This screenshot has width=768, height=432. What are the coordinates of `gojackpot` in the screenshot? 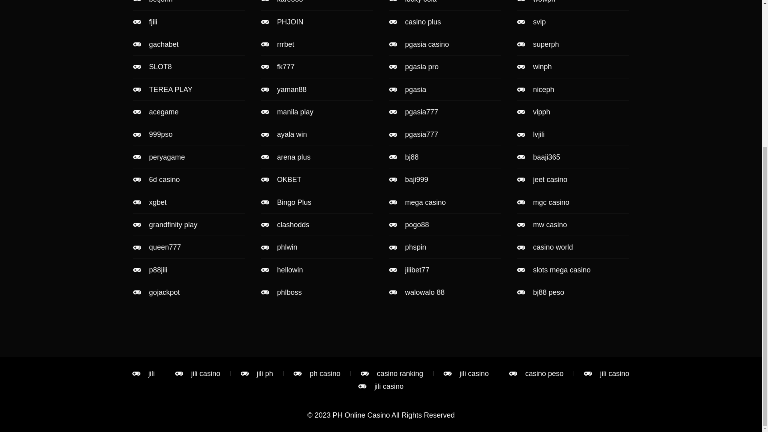 It's located at (189, 292).